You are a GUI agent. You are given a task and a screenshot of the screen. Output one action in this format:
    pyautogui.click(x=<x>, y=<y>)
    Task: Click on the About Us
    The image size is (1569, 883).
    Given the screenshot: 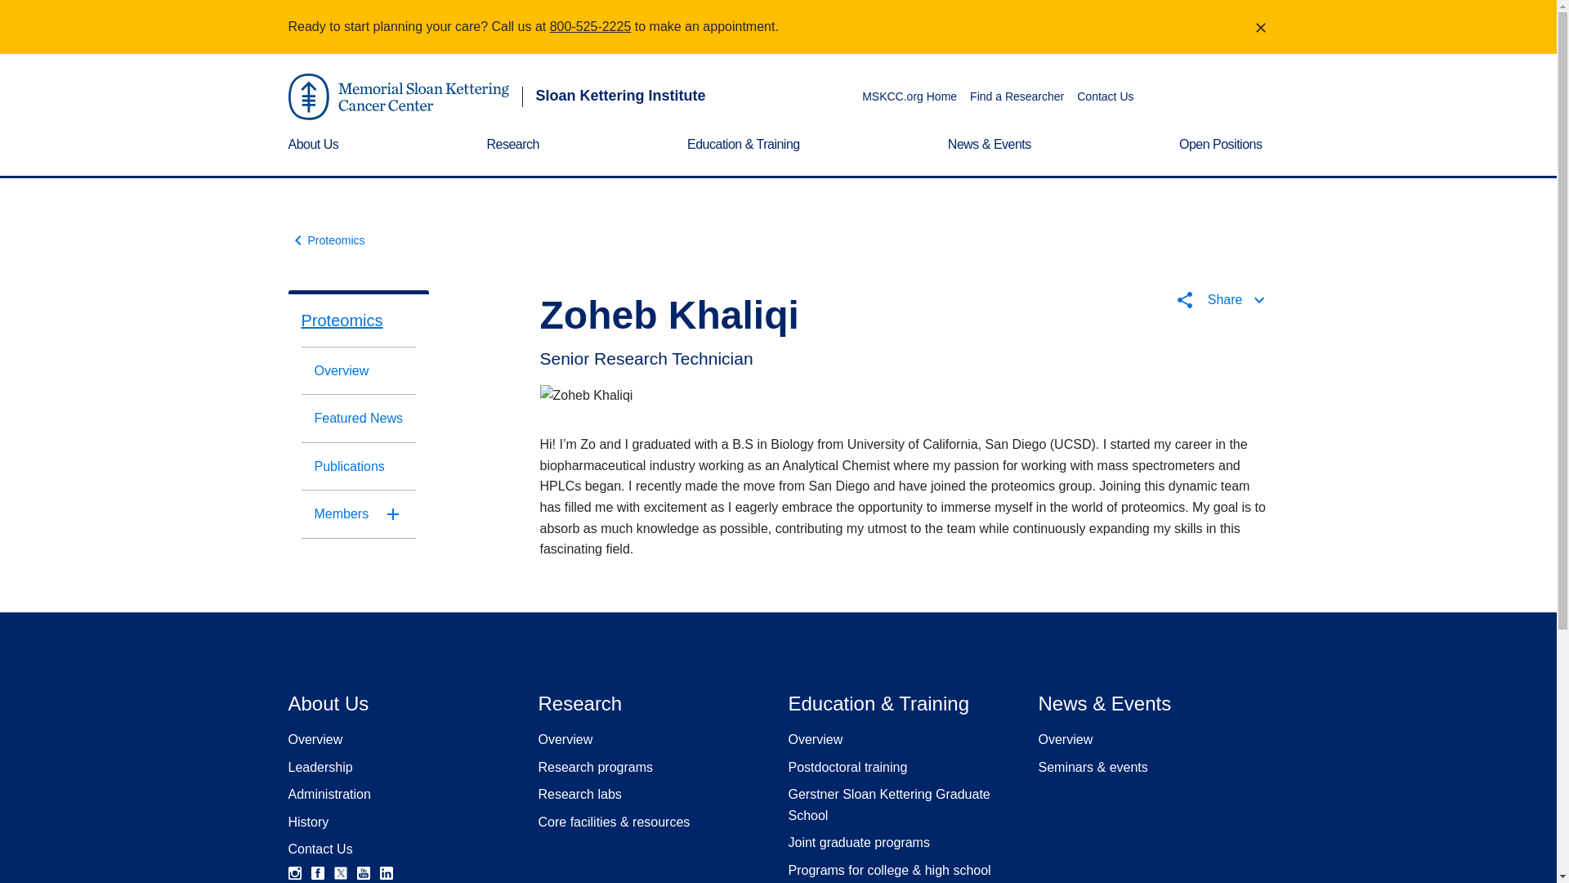 What is the action you would take?
    pyautogui.click(x=315, y=155)
    